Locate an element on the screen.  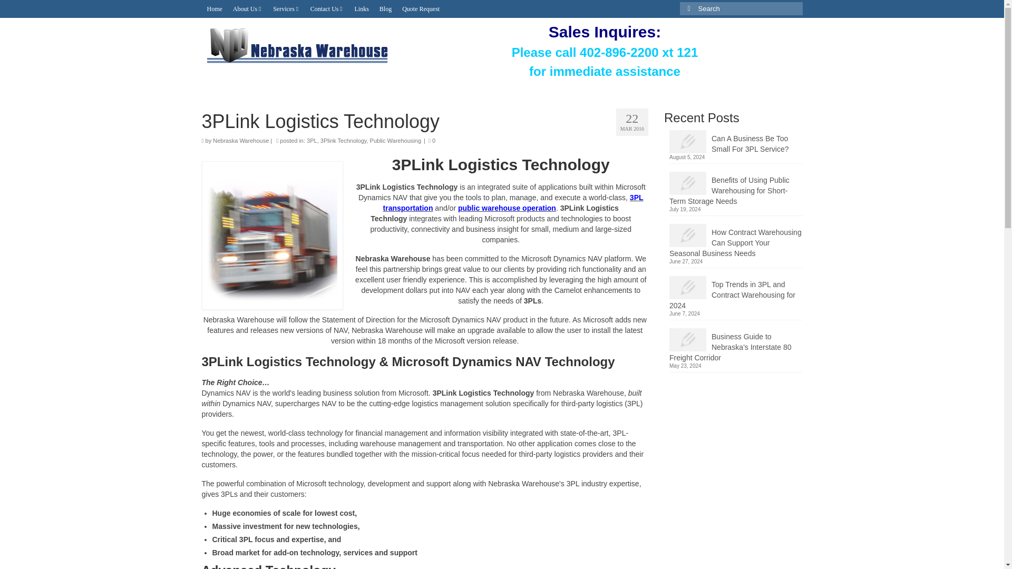
Links is located at coordinates (361, 8).